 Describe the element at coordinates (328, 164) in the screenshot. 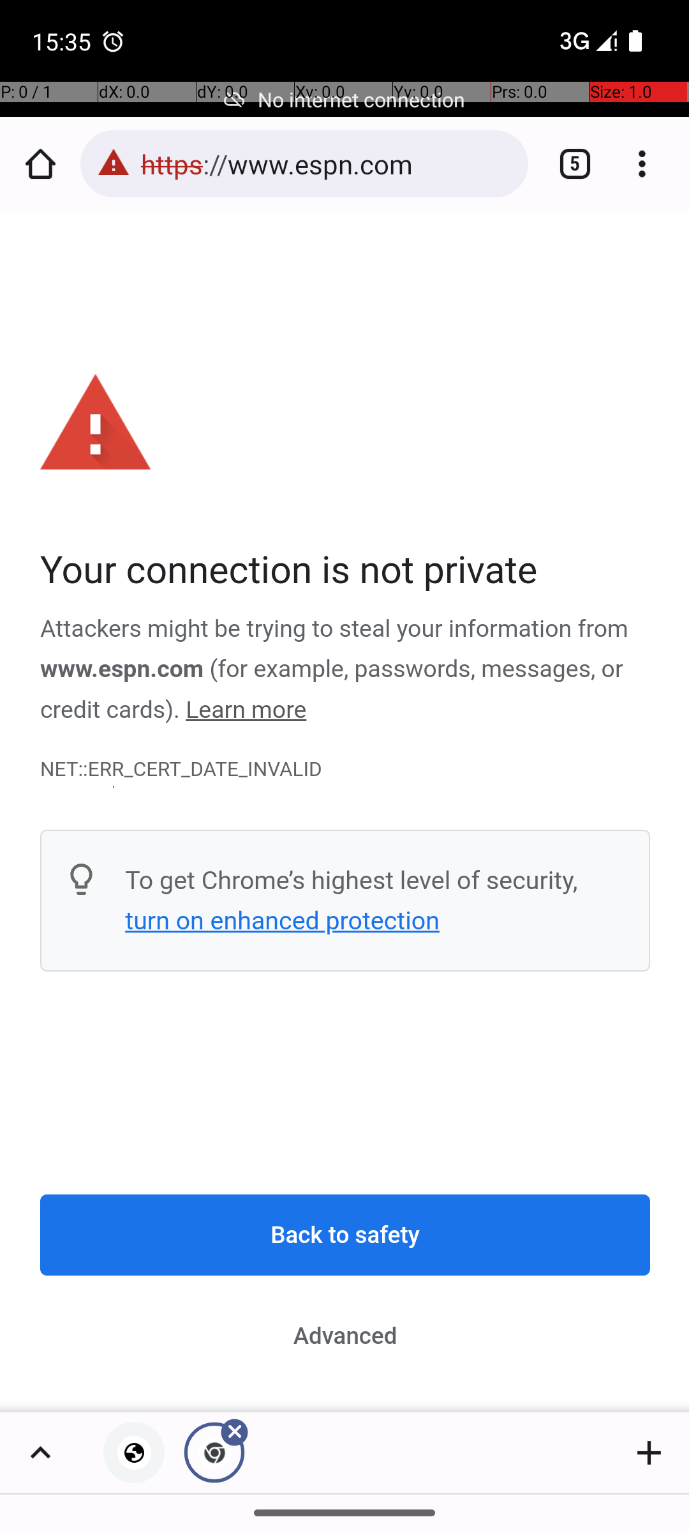

I see `https://www.espn.com` at that location.